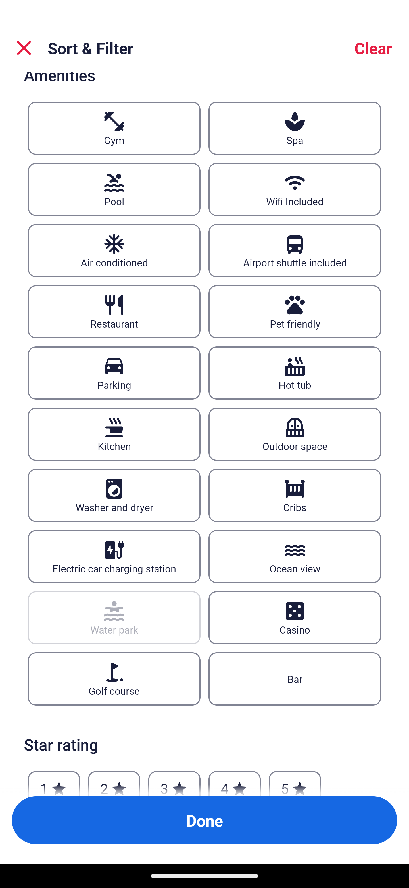  Describe the element at coordinates (114, 618) in the screenshot. I see `Water park` at that location.